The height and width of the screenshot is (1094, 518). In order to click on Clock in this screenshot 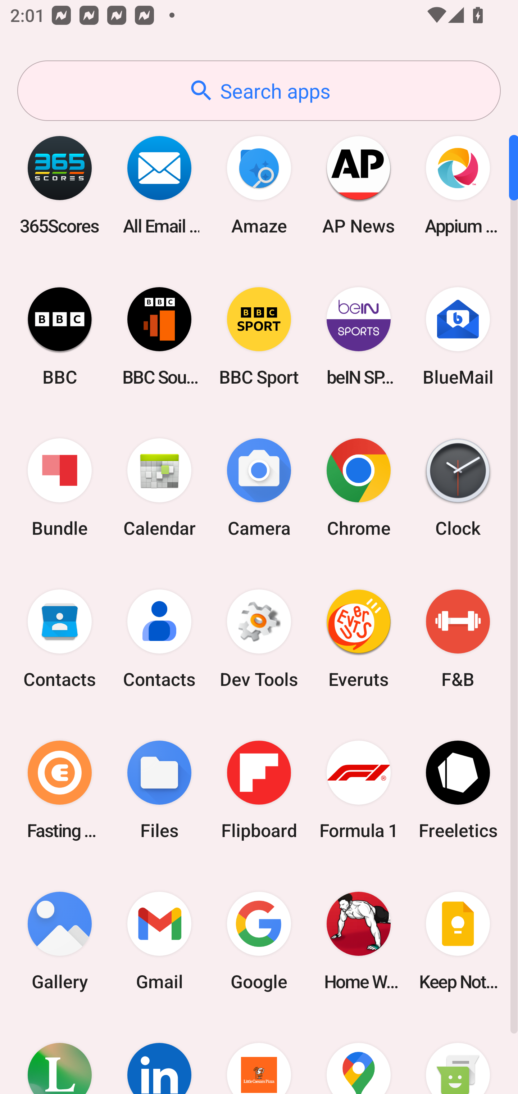, I will do `click(458, 488)`.